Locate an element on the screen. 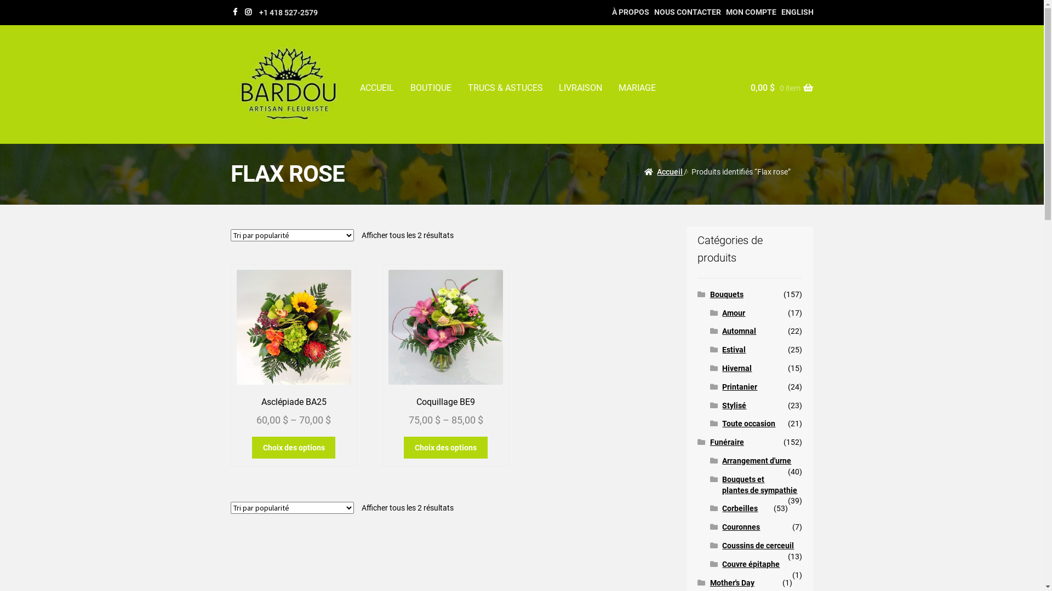  Bouquets is located at coordinates (727, 294).